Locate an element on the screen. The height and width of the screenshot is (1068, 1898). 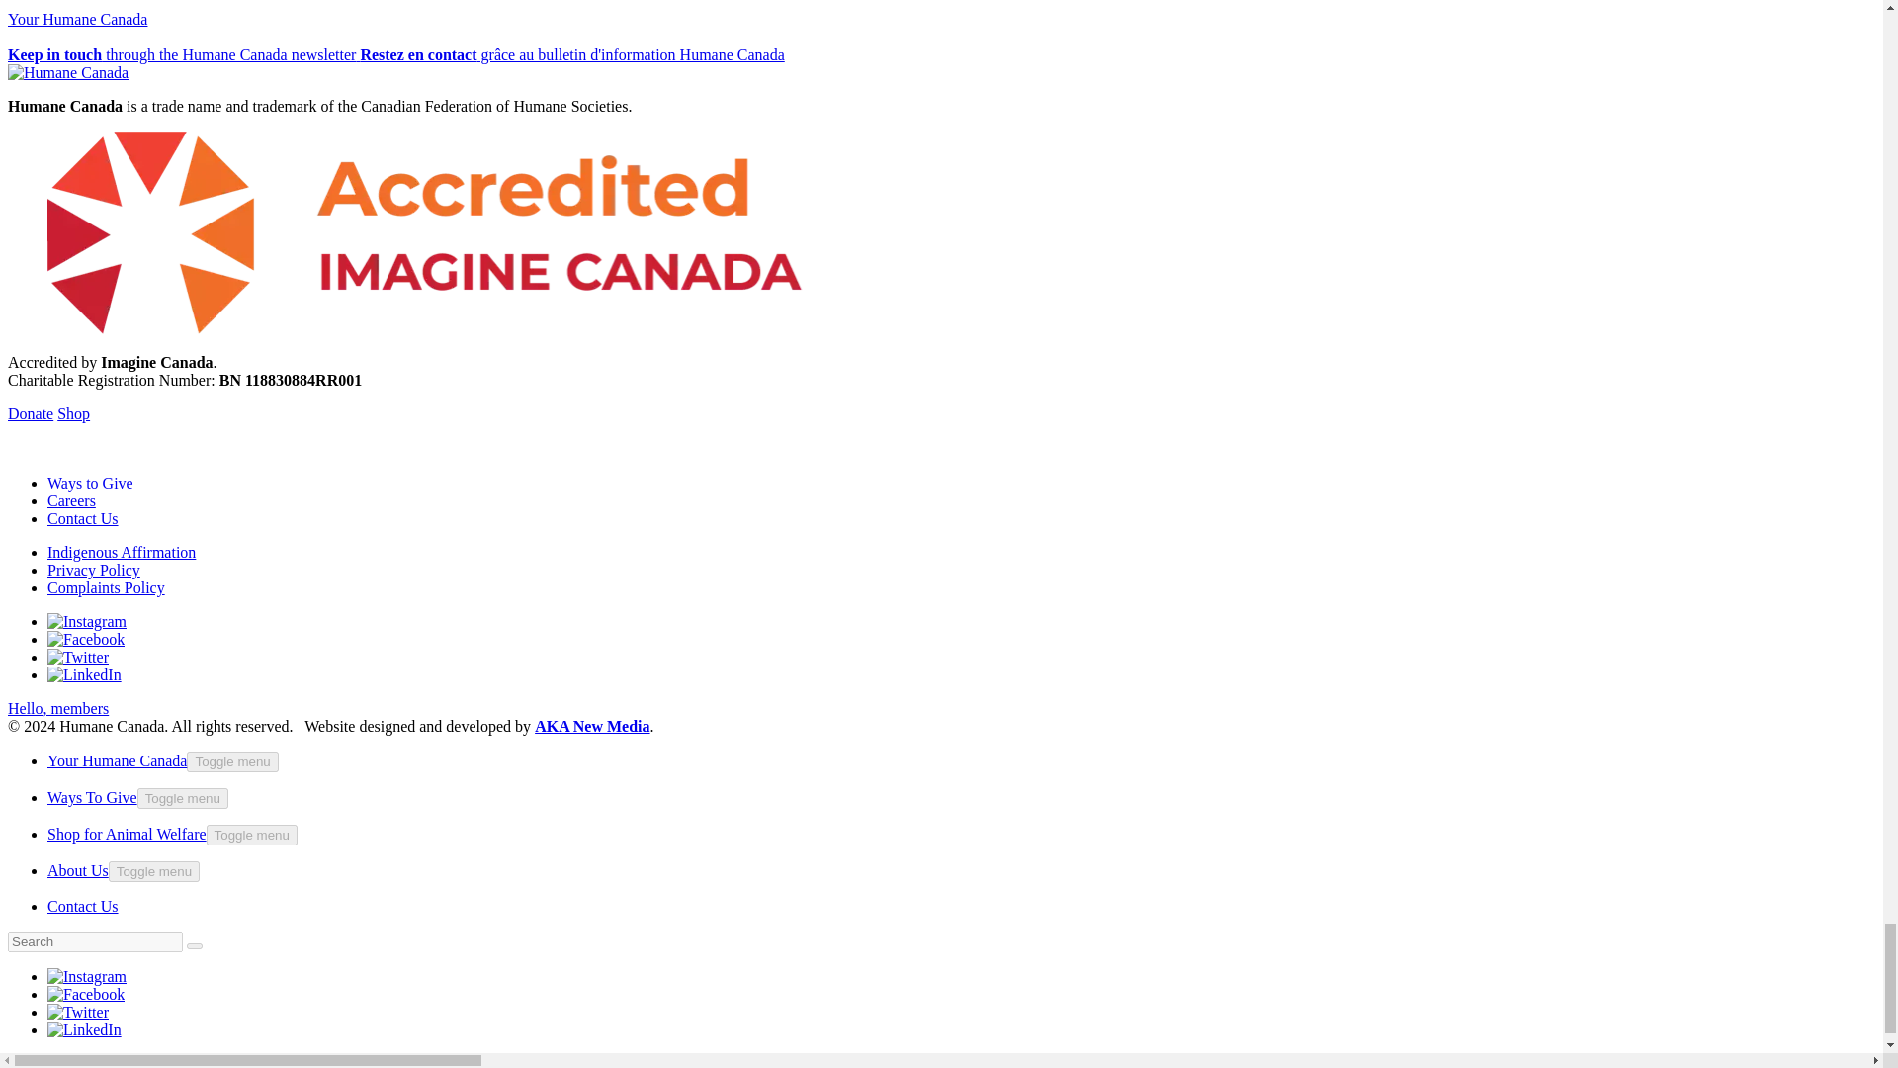
Toggle menu is located at coordinates (252, 835).